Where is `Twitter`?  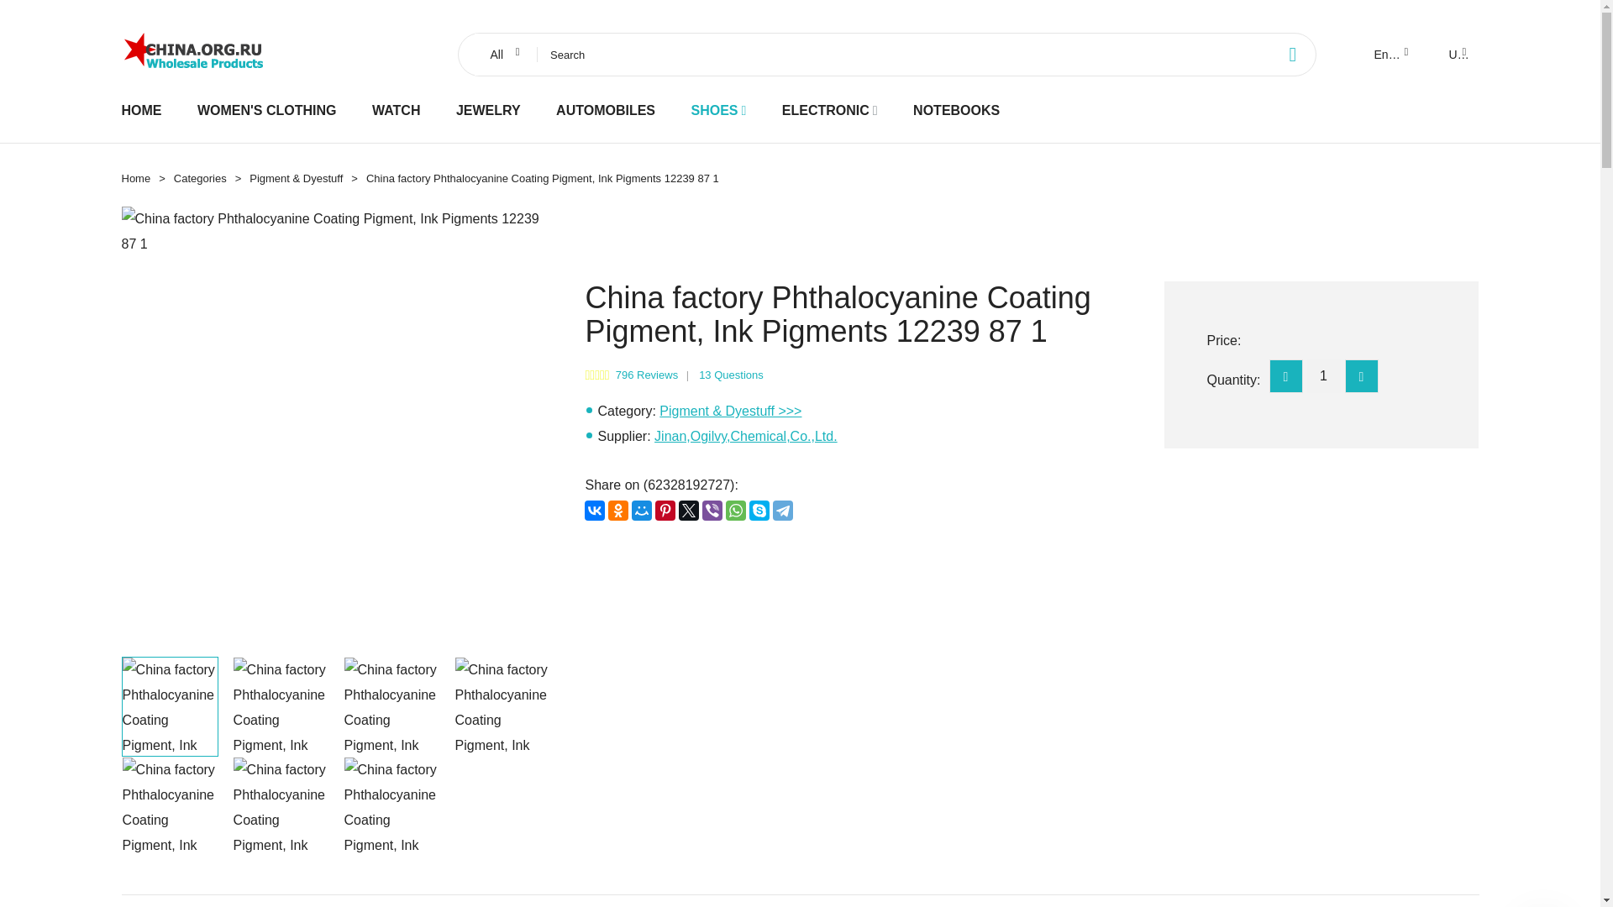 Twitter is located at coordinates (689, 511).